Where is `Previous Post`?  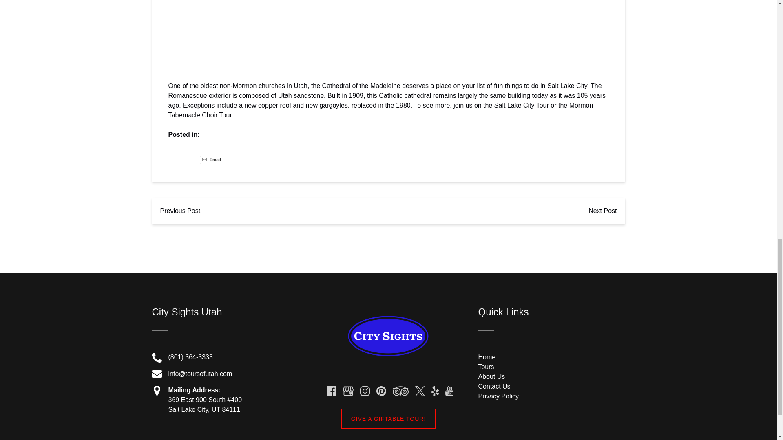
Previous Post is located at coordinates (180, 211).